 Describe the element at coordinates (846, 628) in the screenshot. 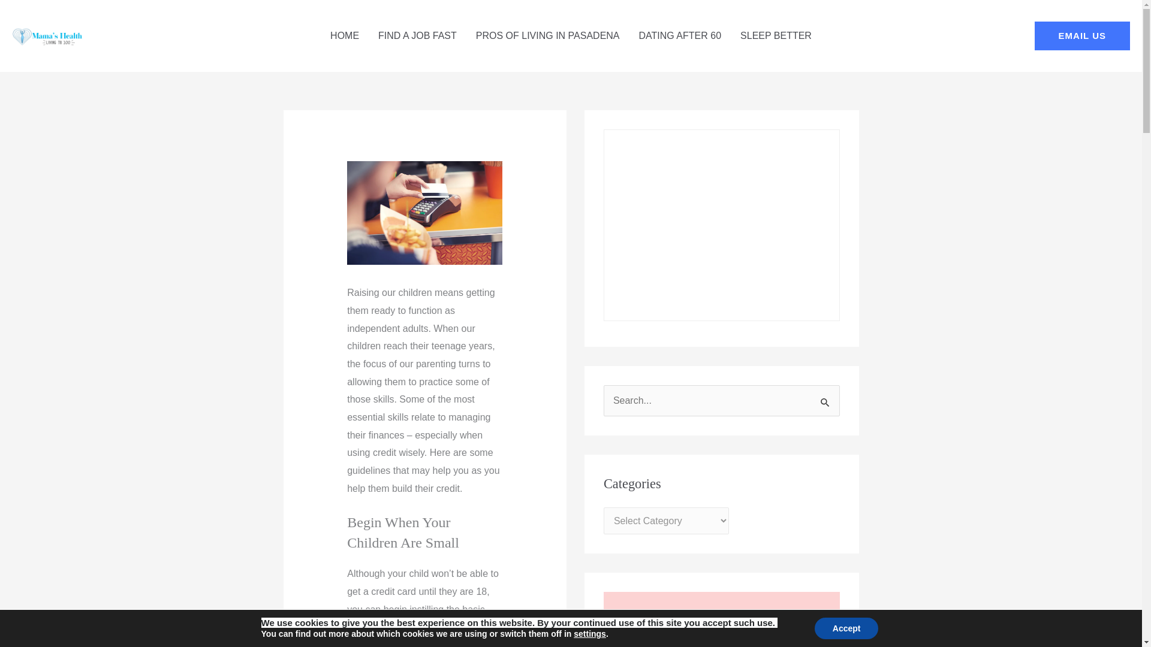

I see `Accept` at that location.